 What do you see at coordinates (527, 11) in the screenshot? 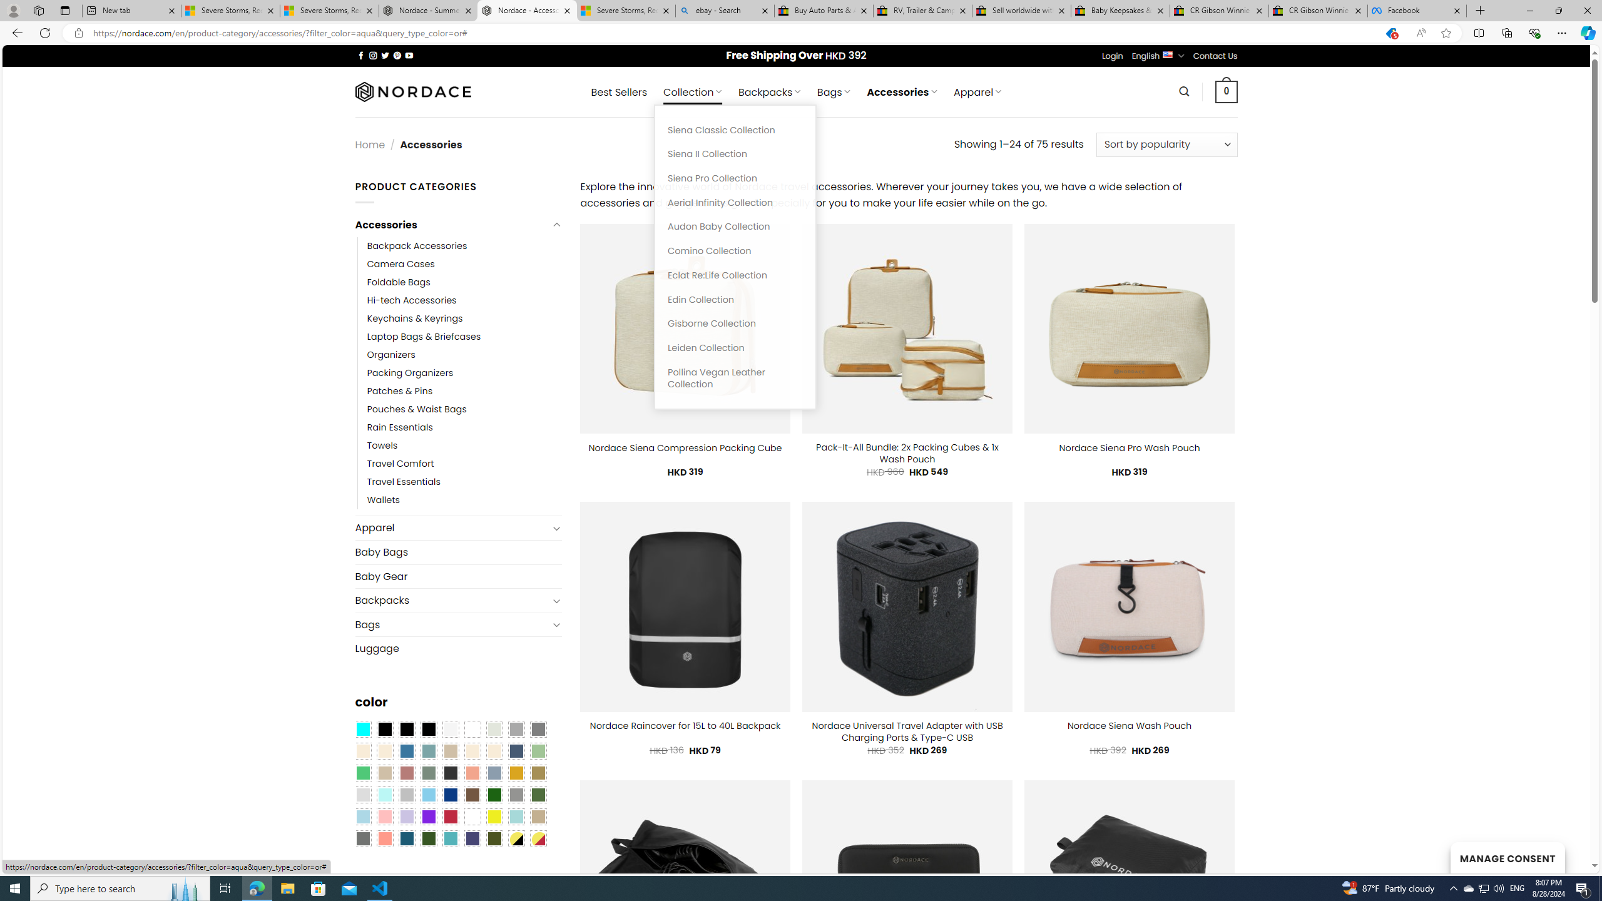
I see `Nordace - Accessories` at bounding box center [527, 11].